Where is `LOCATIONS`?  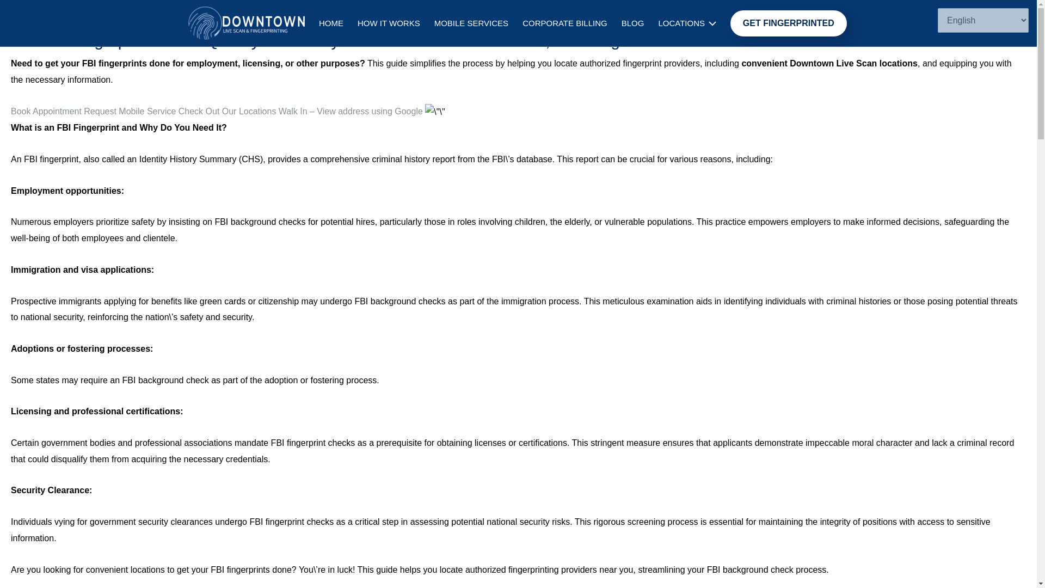 LOCATIONS is located at coordinates (687, 23).